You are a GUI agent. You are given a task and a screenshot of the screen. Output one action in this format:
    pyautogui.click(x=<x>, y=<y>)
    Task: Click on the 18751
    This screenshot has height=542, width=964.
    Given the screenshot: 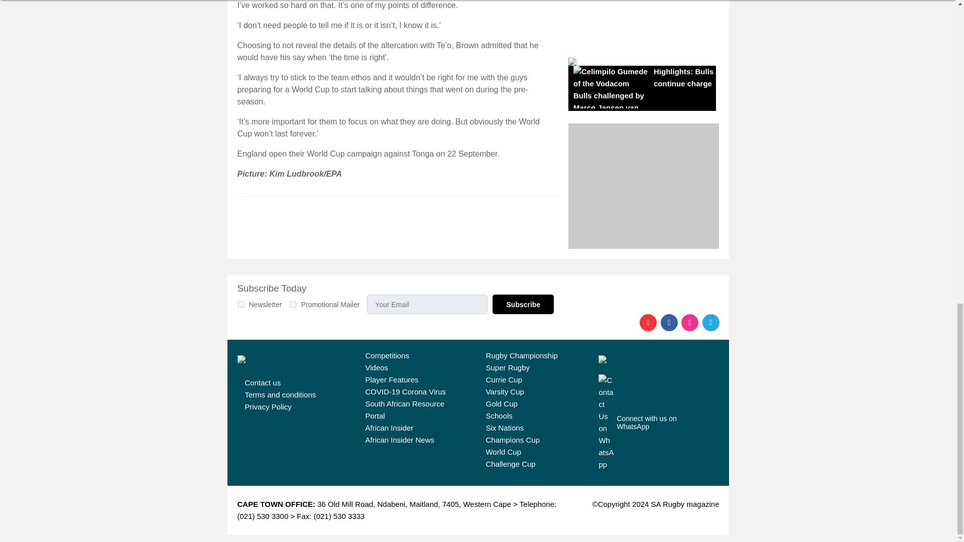 What is the action you would take?
    pyautogui.click(x=240, y=304)
    